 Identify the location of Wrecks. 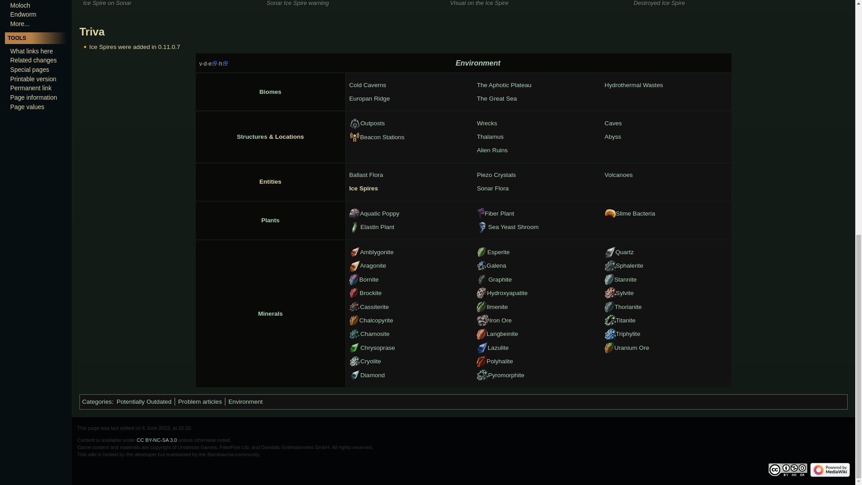
(487, 123).